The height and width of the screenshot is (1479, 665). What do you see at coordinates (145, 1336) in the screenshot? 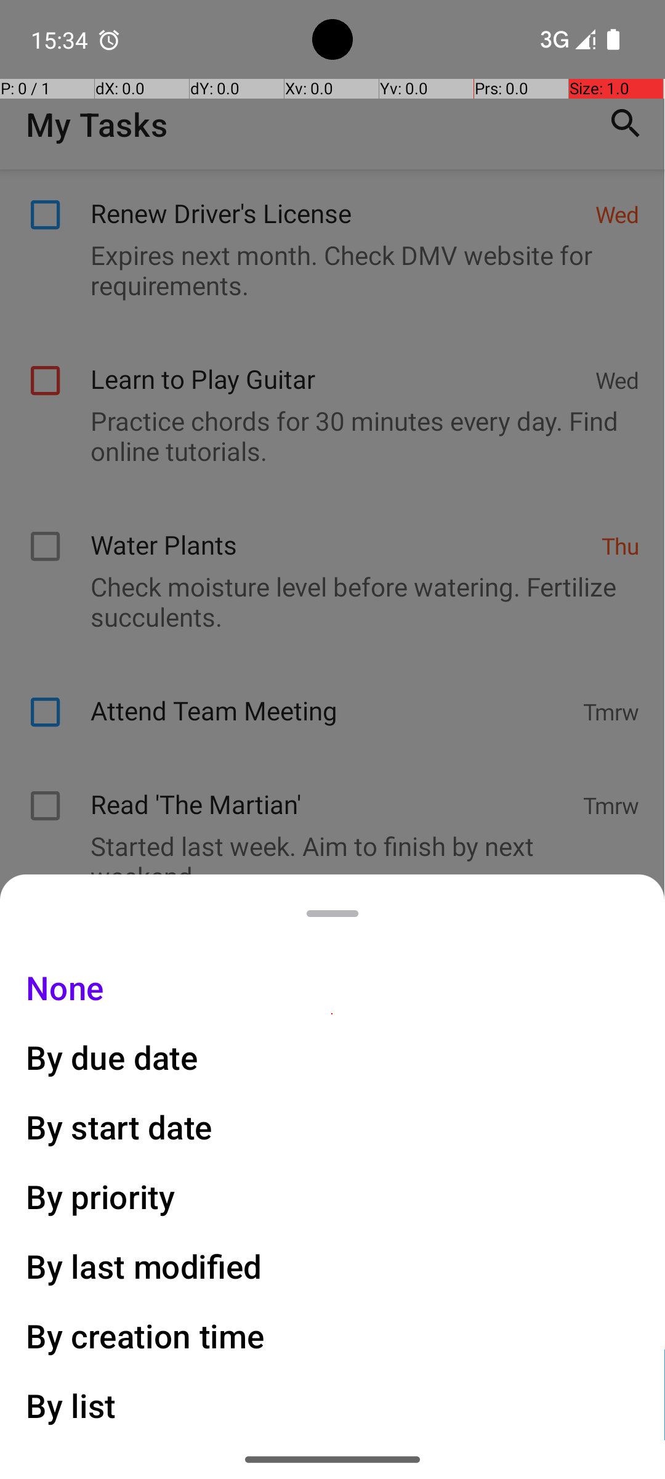
I see `By creation time` at bounding box center [145, 1336].